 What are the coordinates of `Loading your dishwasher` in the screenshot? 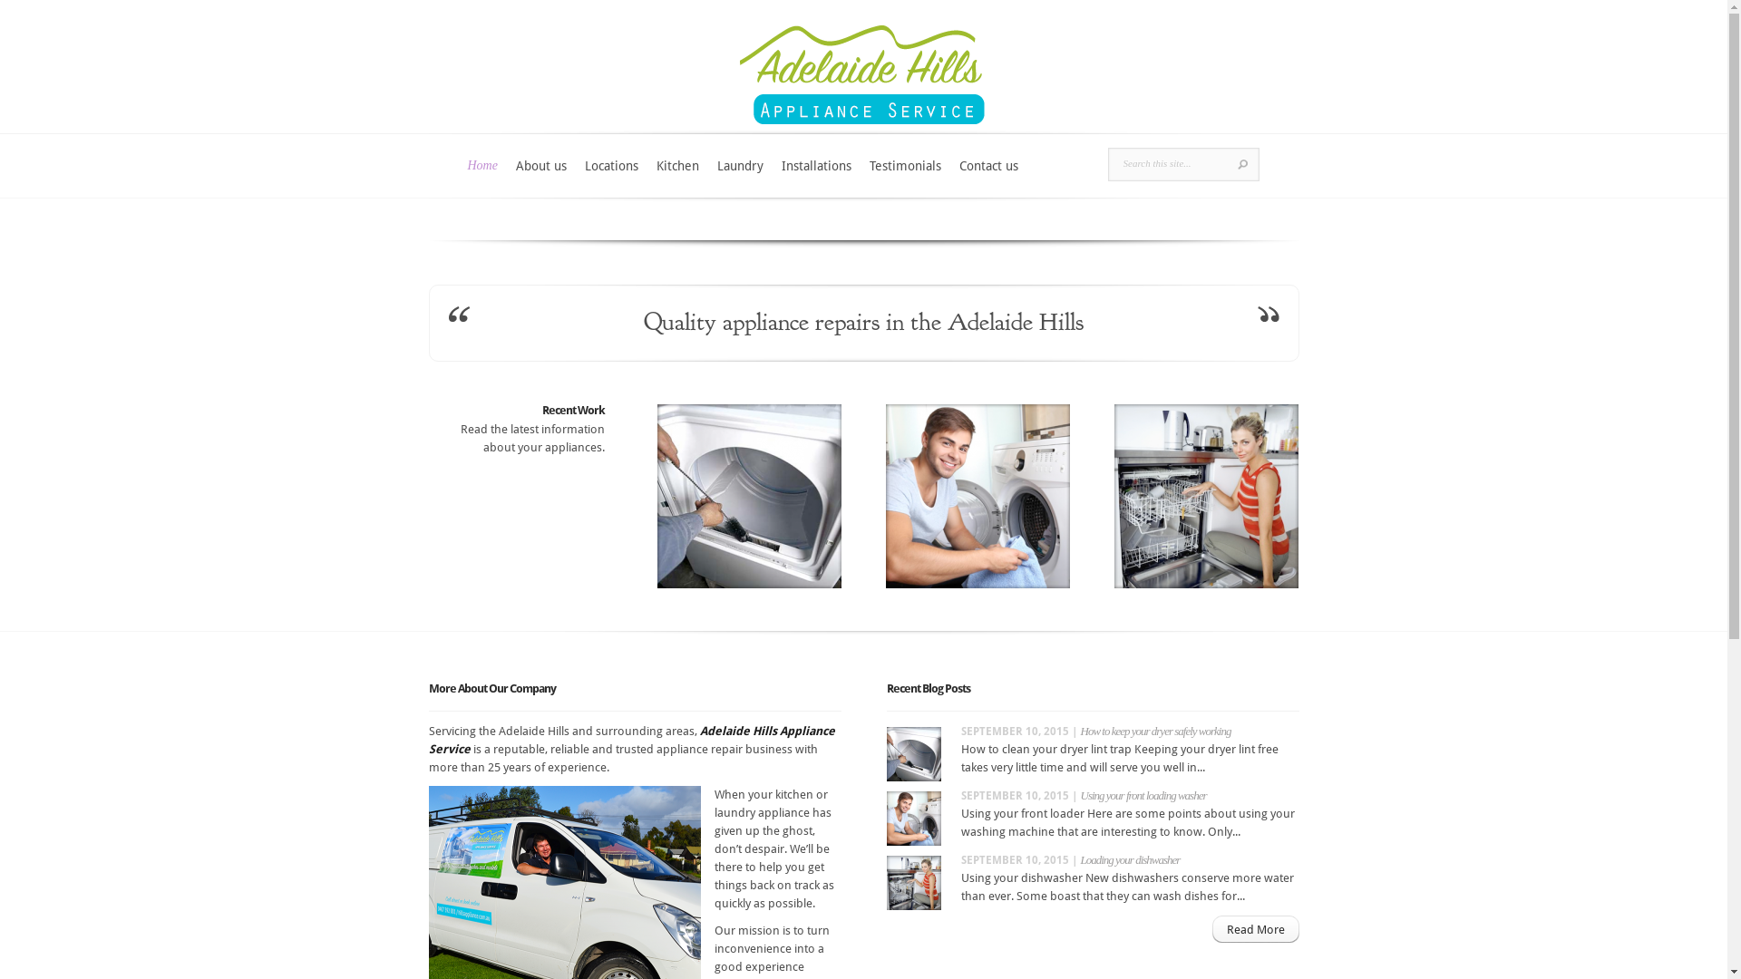 It's located at (1131, 859).